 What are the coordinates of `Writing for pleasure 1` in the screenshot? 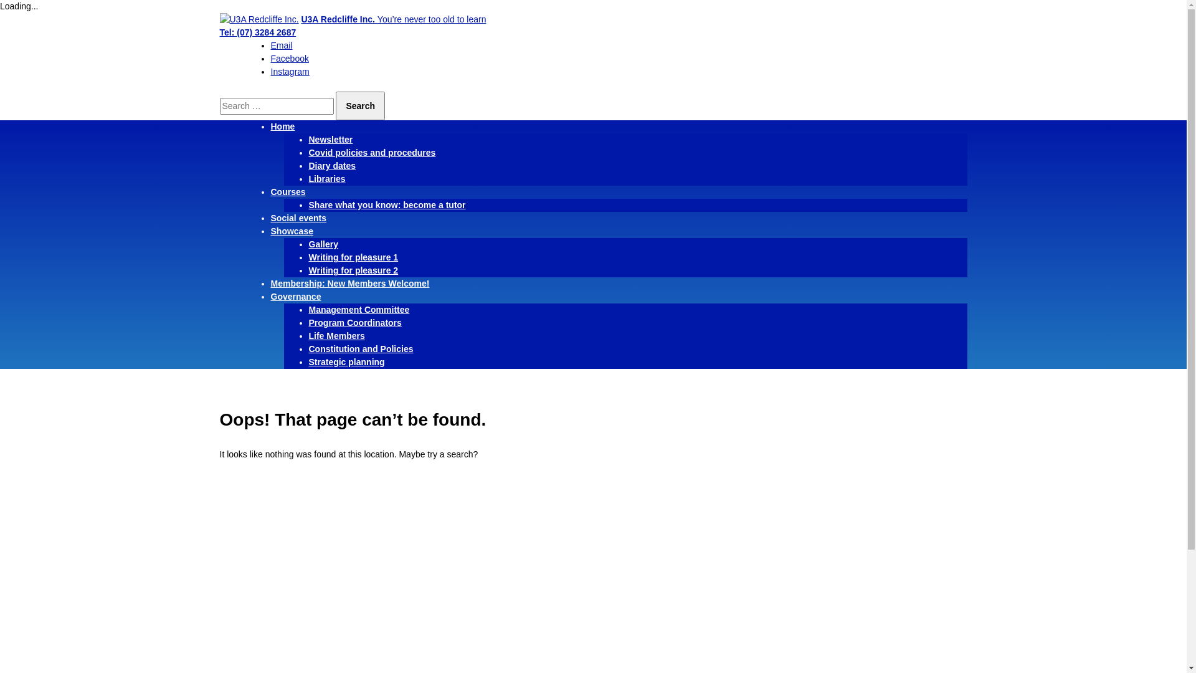 It's located at (354, 257).